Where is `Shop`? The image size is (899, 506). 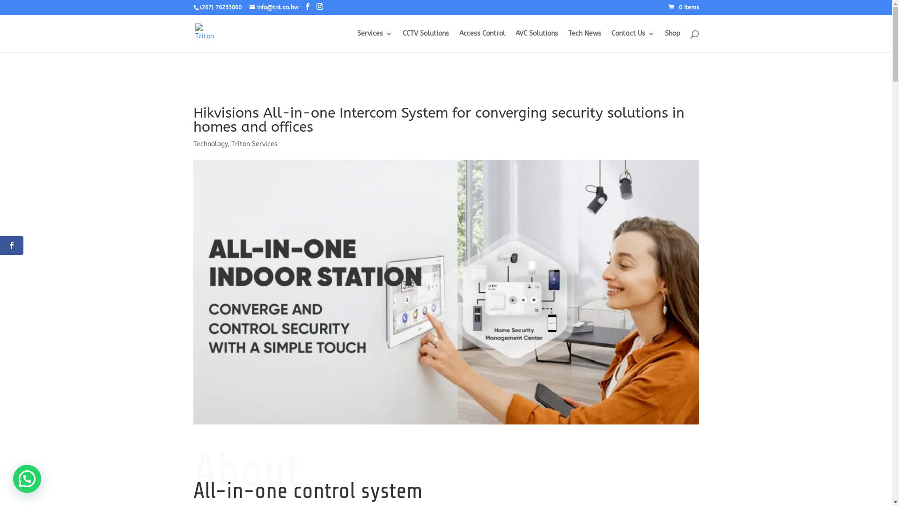 Shop is located at coordinates (672, 41).